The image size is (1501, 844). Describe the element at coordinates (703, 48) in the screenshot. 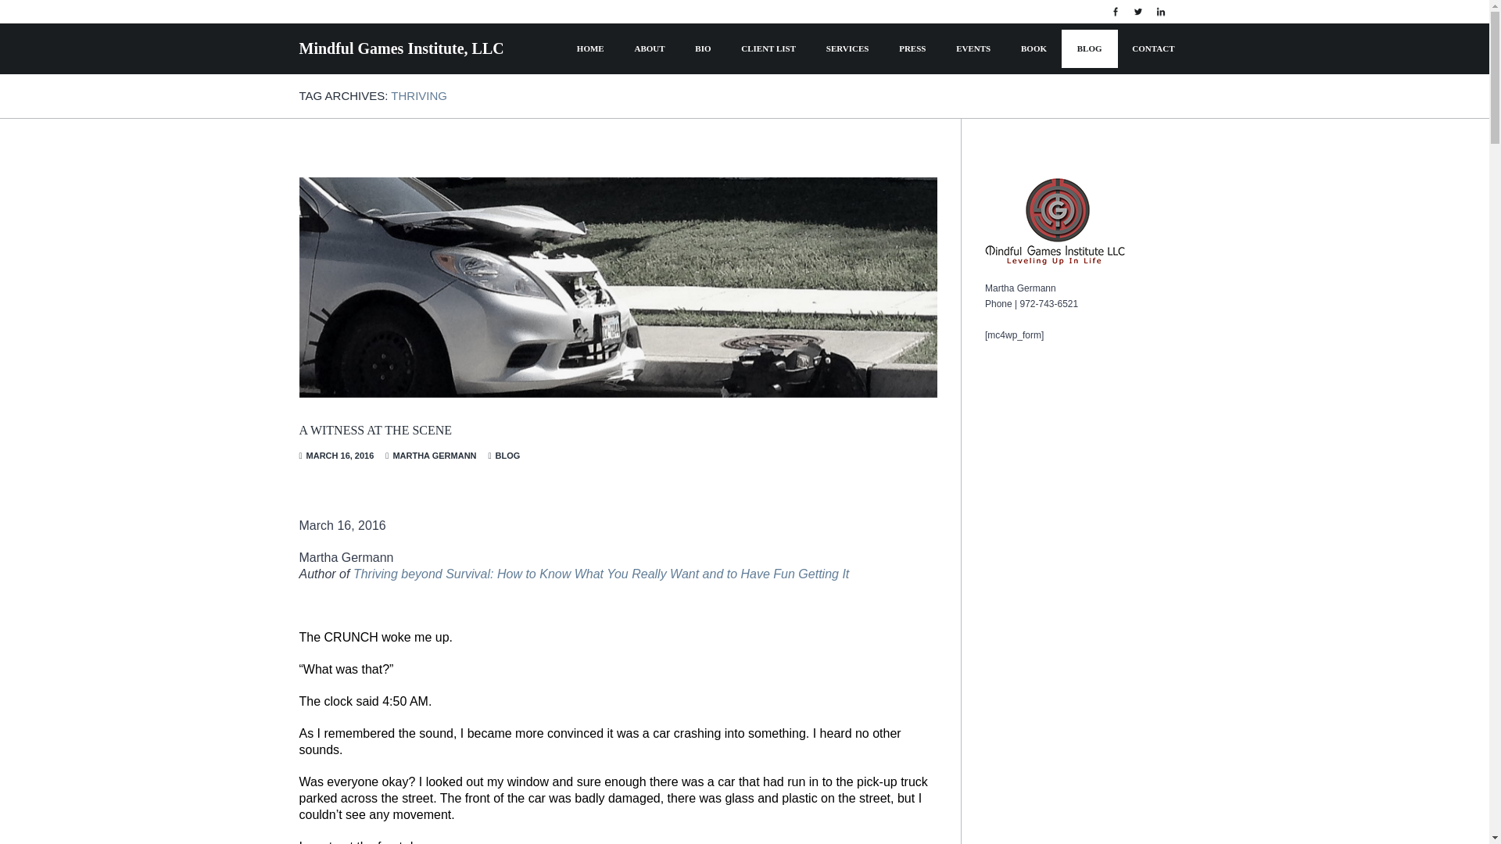

I see `BIO` at that location.